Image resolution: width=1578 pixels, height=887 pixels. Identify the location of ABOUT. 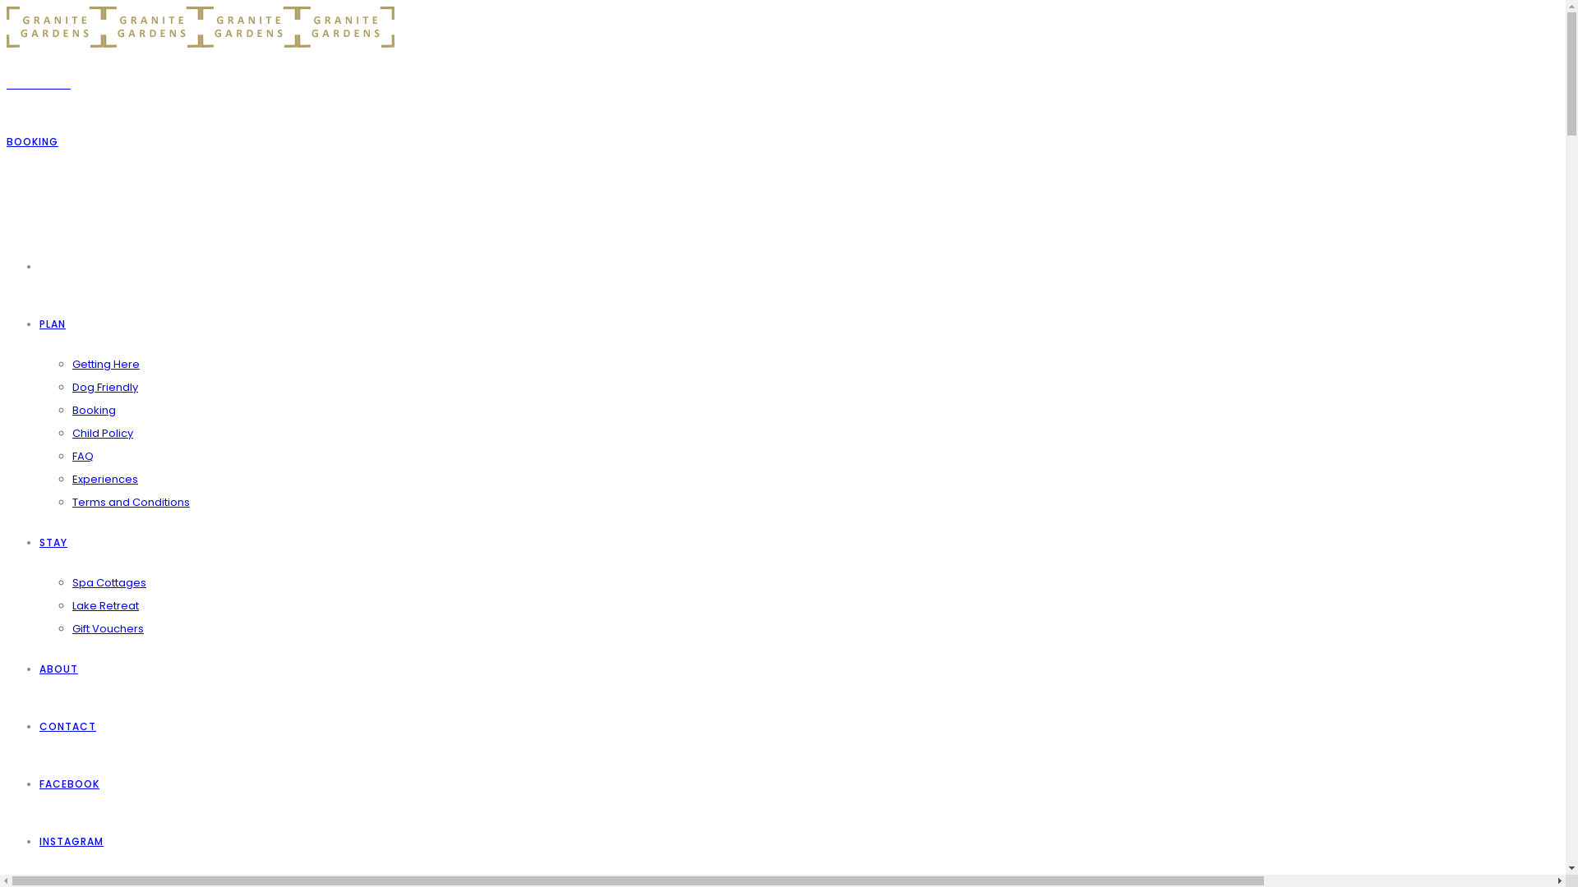
(59, 669).